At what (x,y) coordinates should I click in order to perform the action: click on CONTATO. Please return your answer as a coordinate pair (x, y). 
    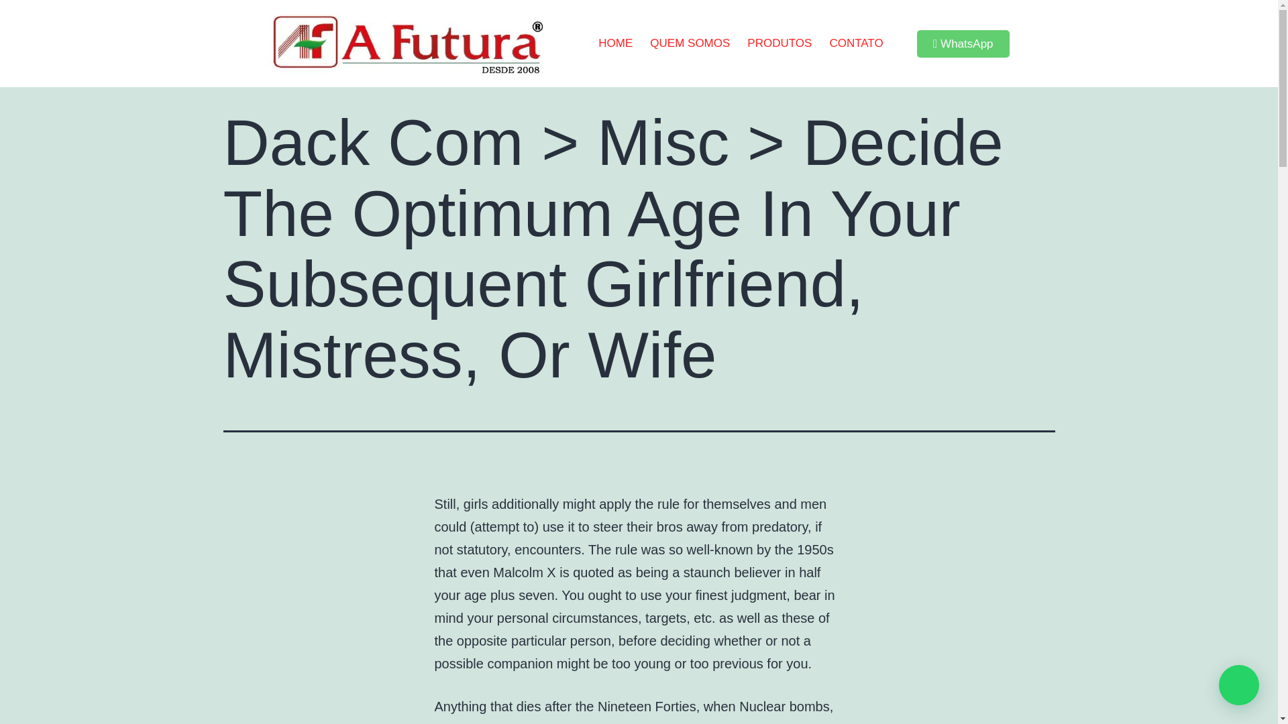
    Looking at the image, I should click on (856, 43).